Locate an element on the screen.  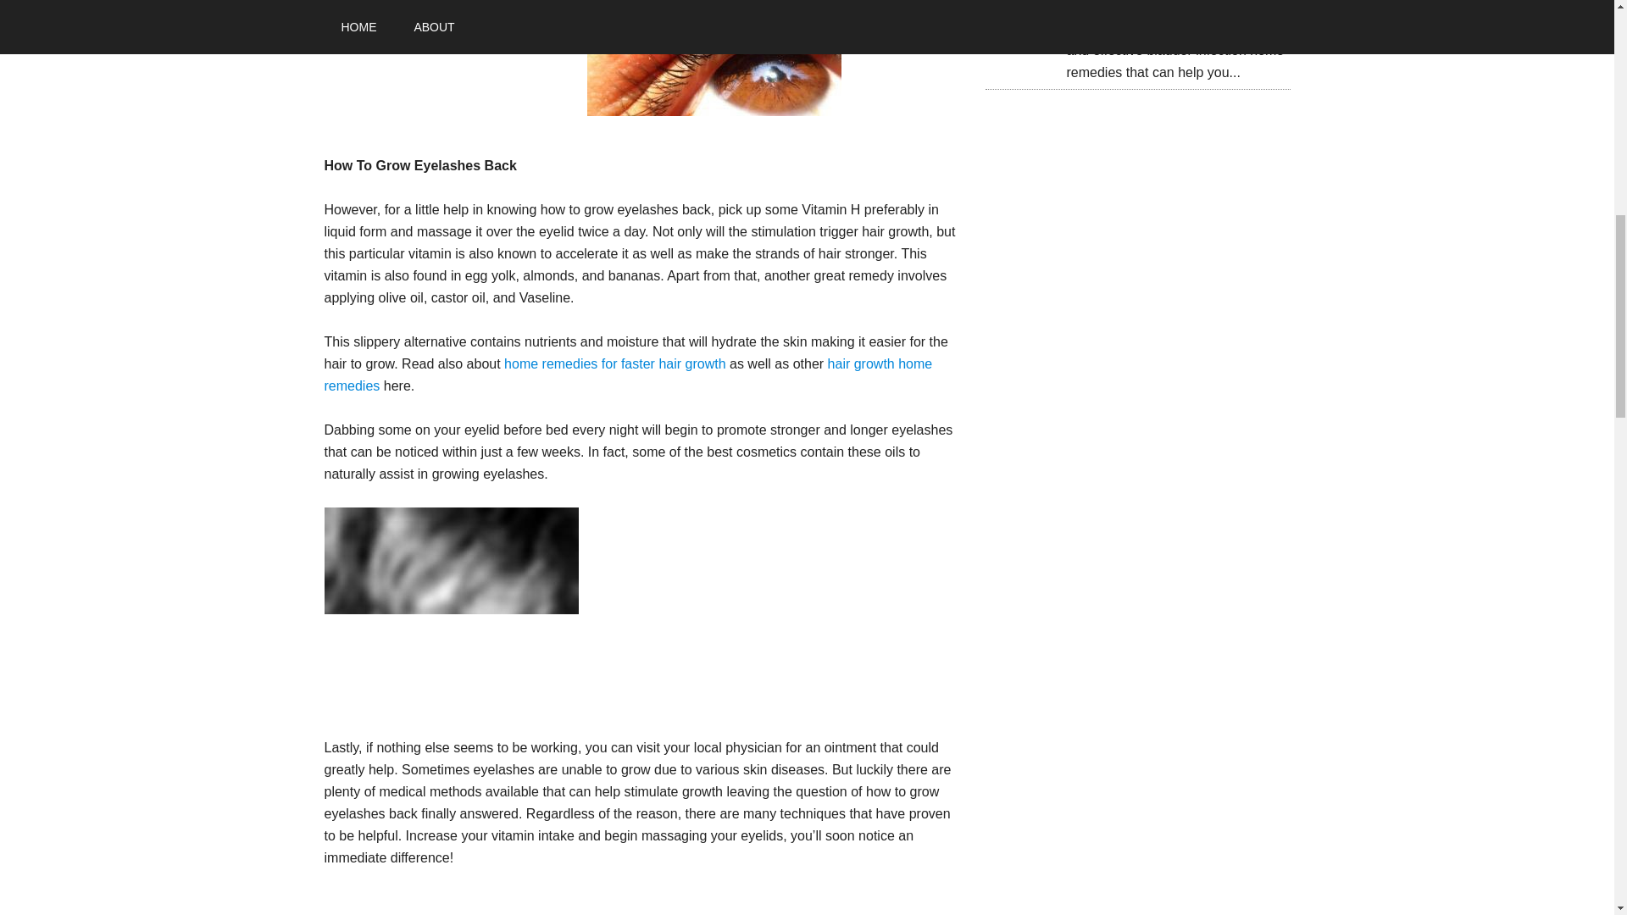
regrow eyelashes naturally is located at coordinates (451, 603).